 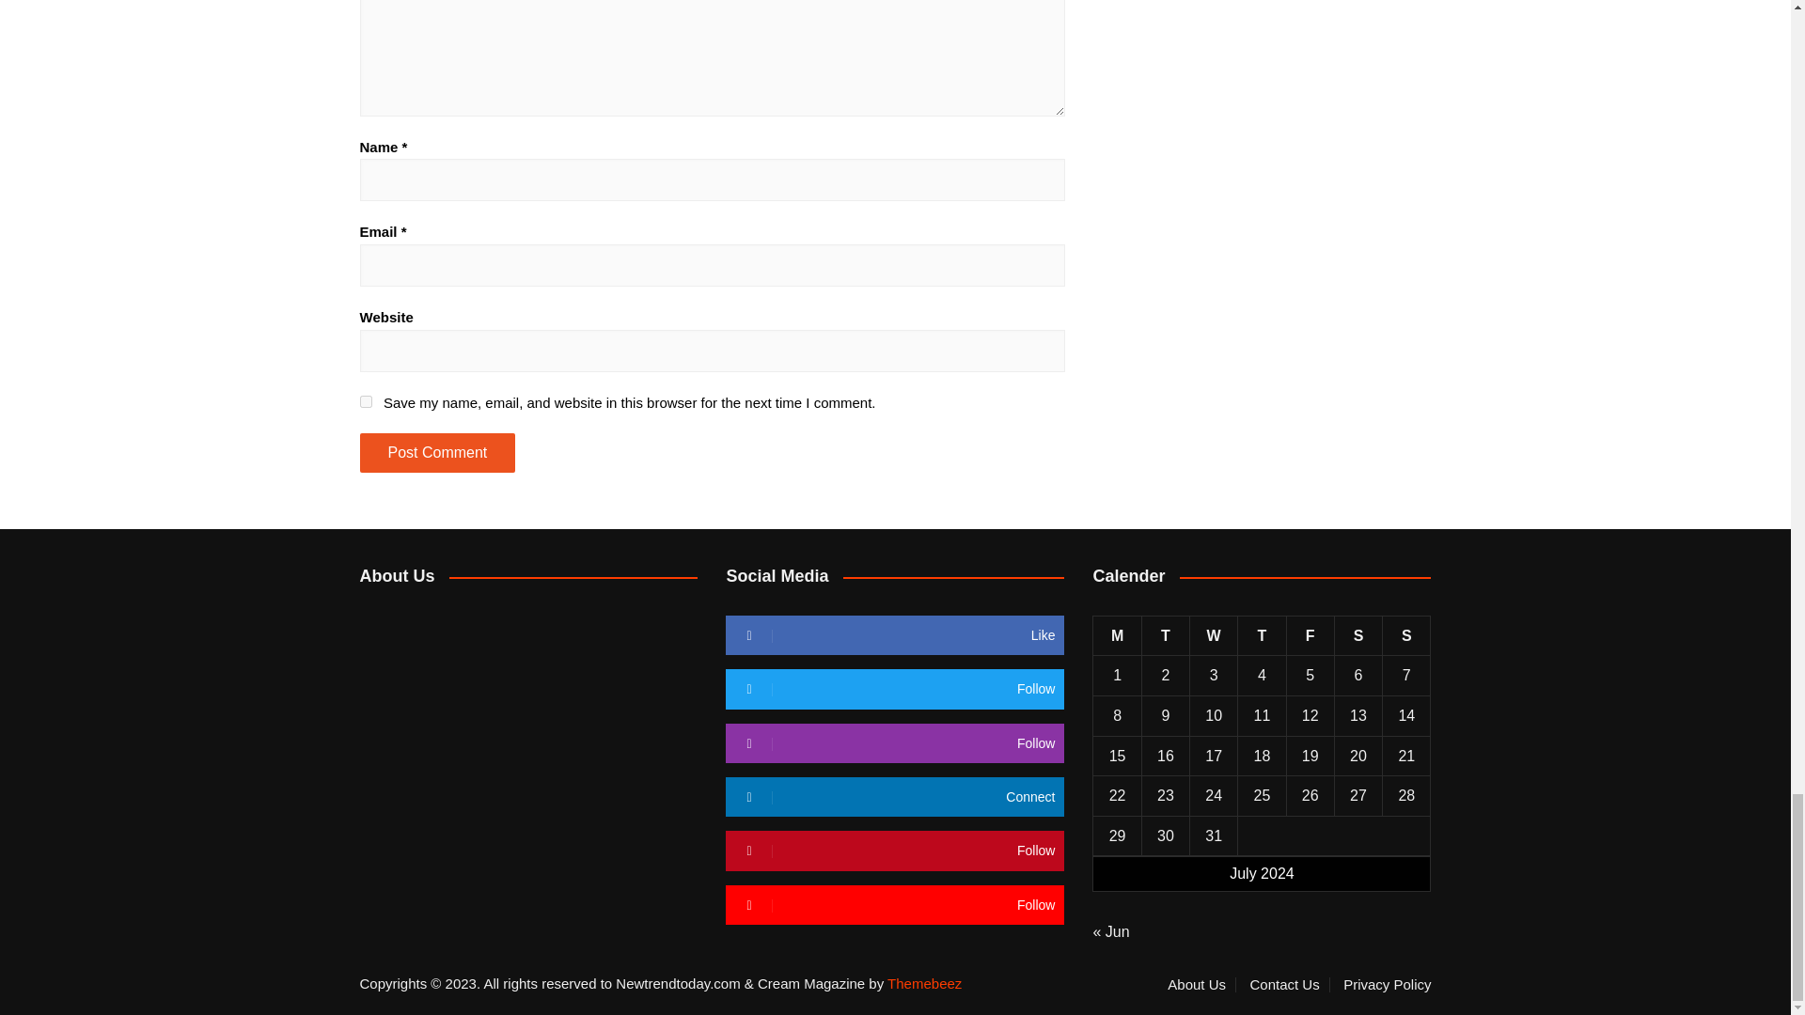 What do you see at coordinates (1309, 635) in the screenshot?
I see `Friday` at bounding box center [1309, 635].